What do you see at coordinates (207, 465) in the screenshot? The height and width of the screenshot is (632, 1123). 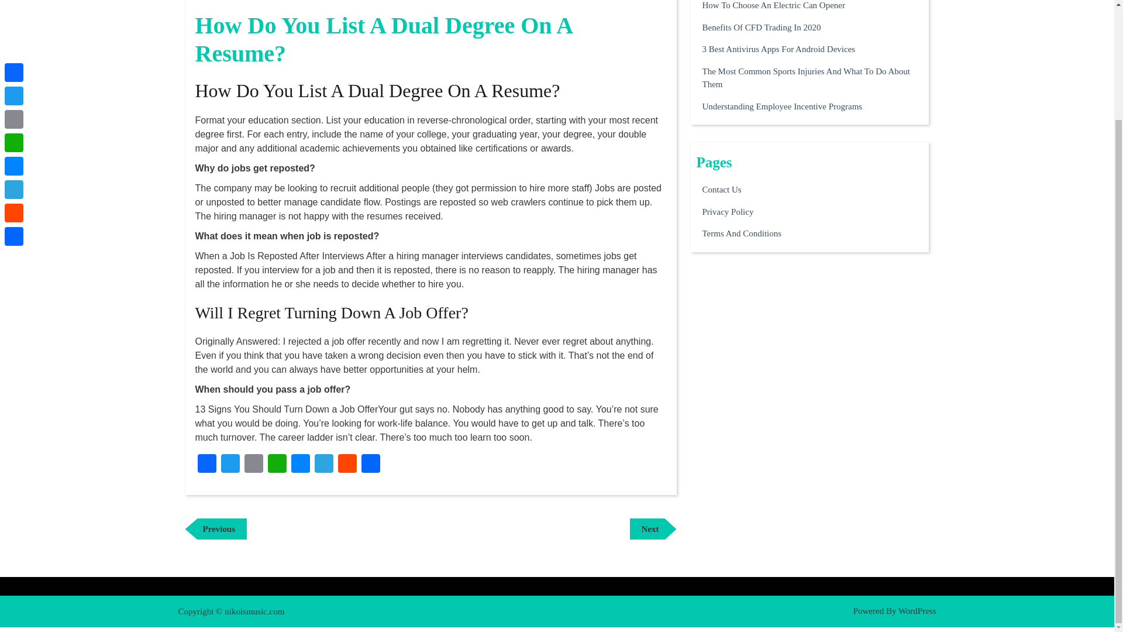 I see `Privacy Policy` at bounding box center [207, 465].